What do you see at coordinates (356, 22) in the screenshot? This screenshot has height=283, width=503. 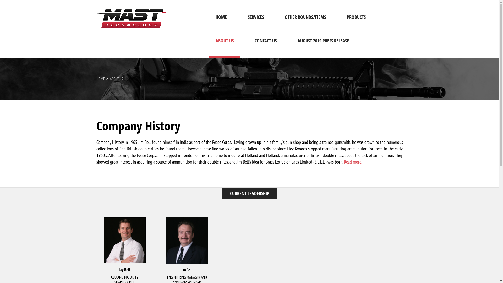 I see `PRODUCTS` at bounding box center [356, 22].